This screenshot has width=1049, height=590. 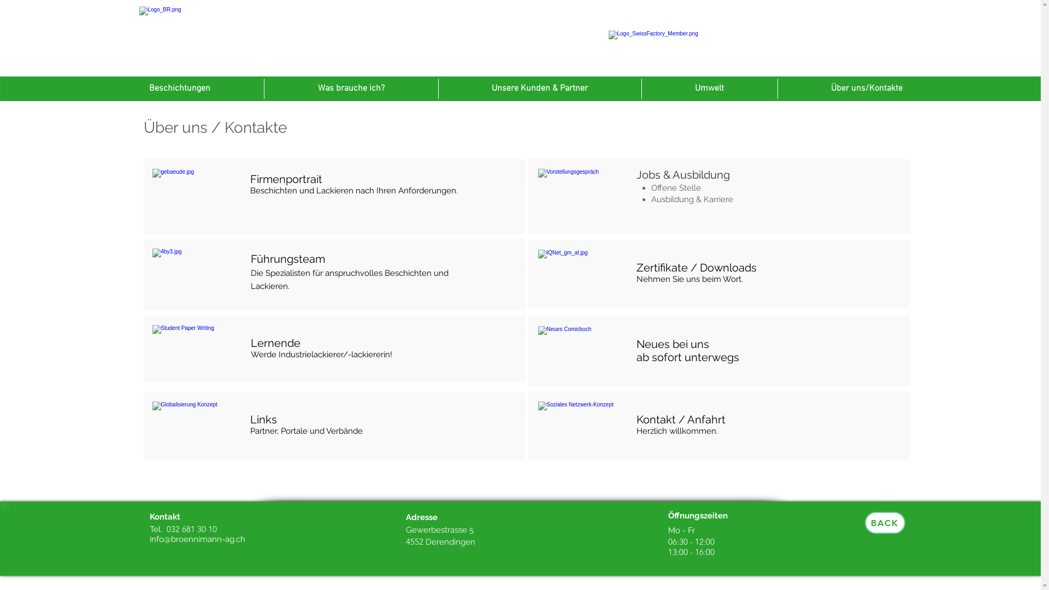 What do you see at coordinates (540, 88) in the screenshot?
I see `Unsere Kunden & Partner` at bounding box center [540, 88].